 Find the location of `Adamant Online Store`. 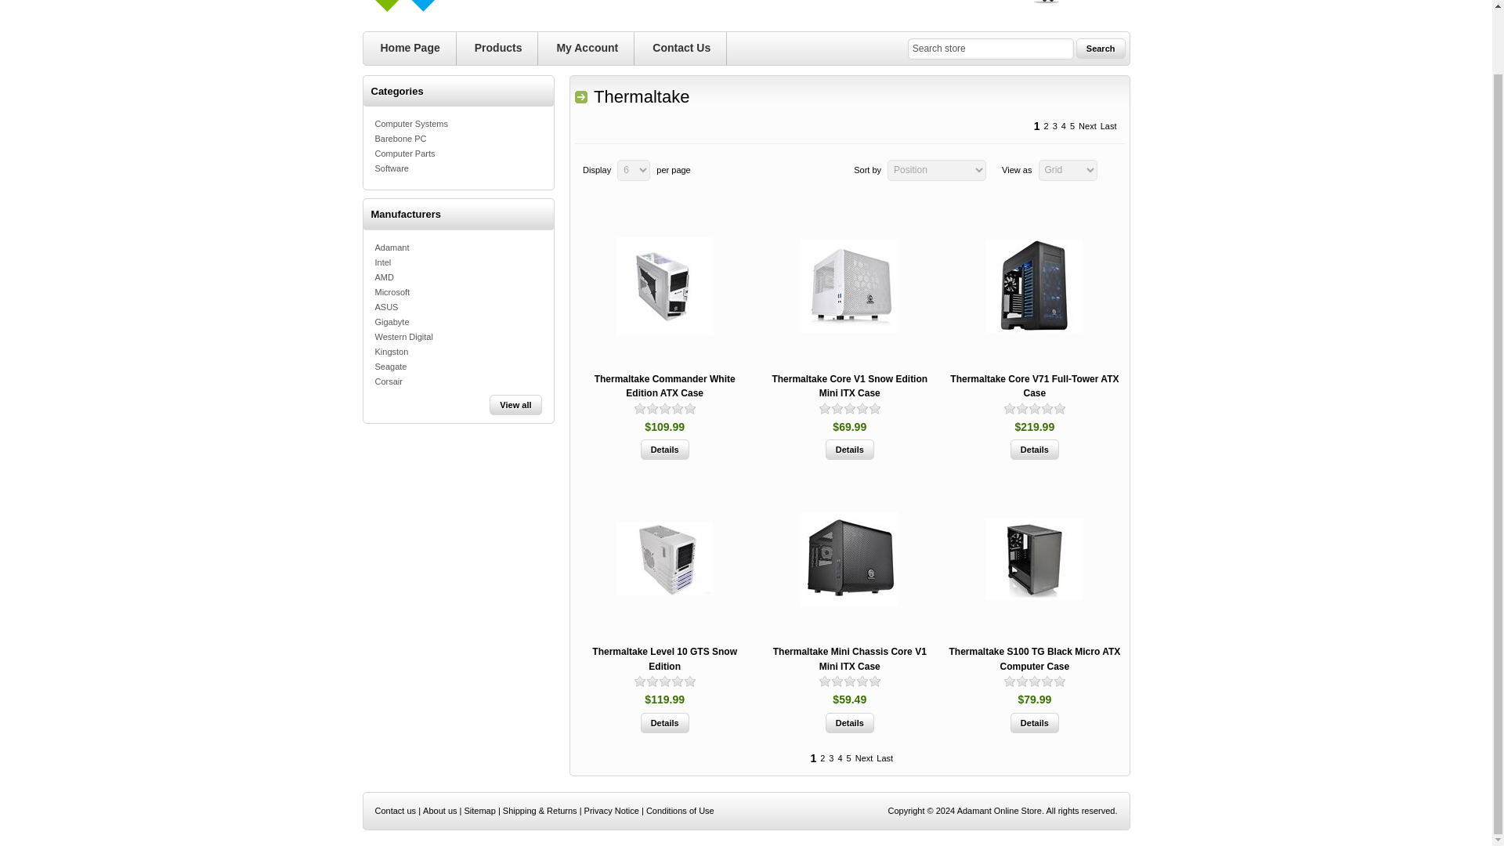

Adamant Online Store is located at coordinates (849, 450).